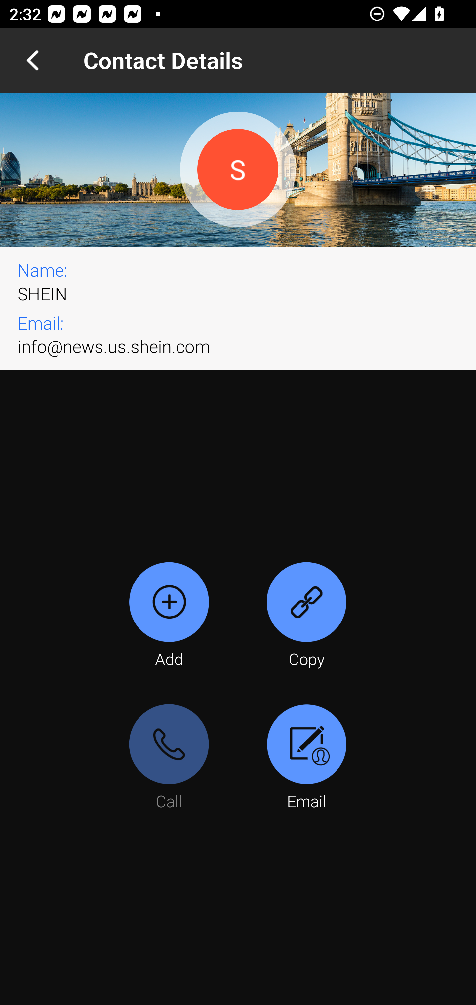 The image size is (476, 1005). Describe the element at coordinates (169, 758) in the screenshot. I see `Call` at that location.